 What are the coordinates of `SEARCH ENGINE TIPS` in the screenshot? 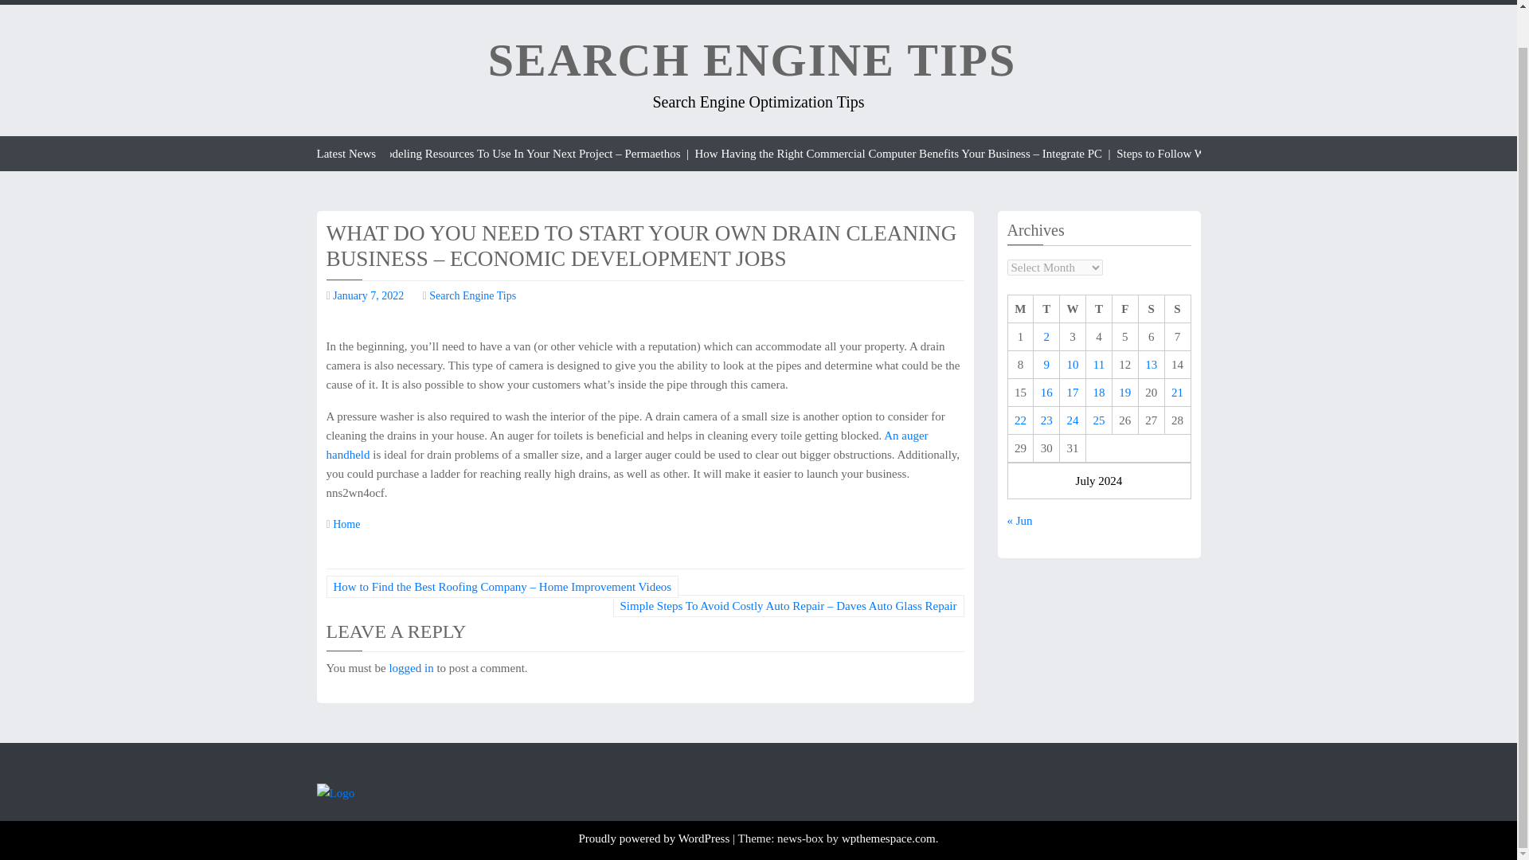 It's located at (752, 60).